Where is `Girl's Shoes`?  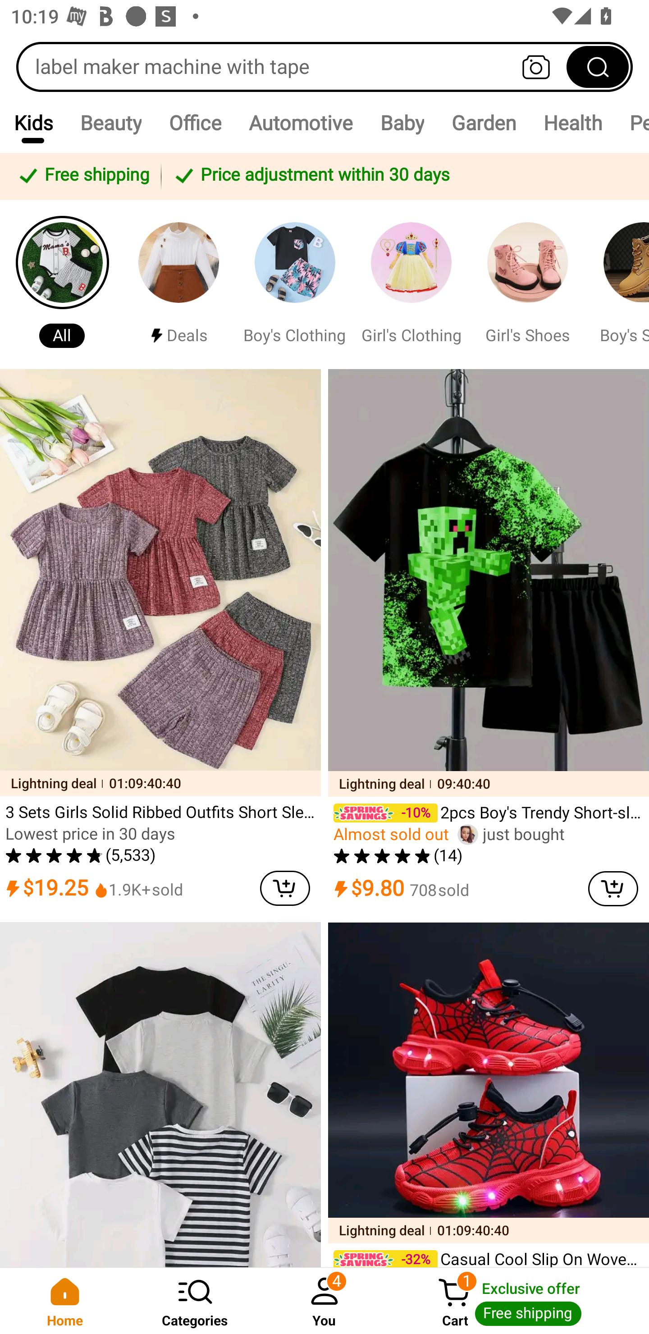
Girl's Shoes is located at coordinates (527, 284).